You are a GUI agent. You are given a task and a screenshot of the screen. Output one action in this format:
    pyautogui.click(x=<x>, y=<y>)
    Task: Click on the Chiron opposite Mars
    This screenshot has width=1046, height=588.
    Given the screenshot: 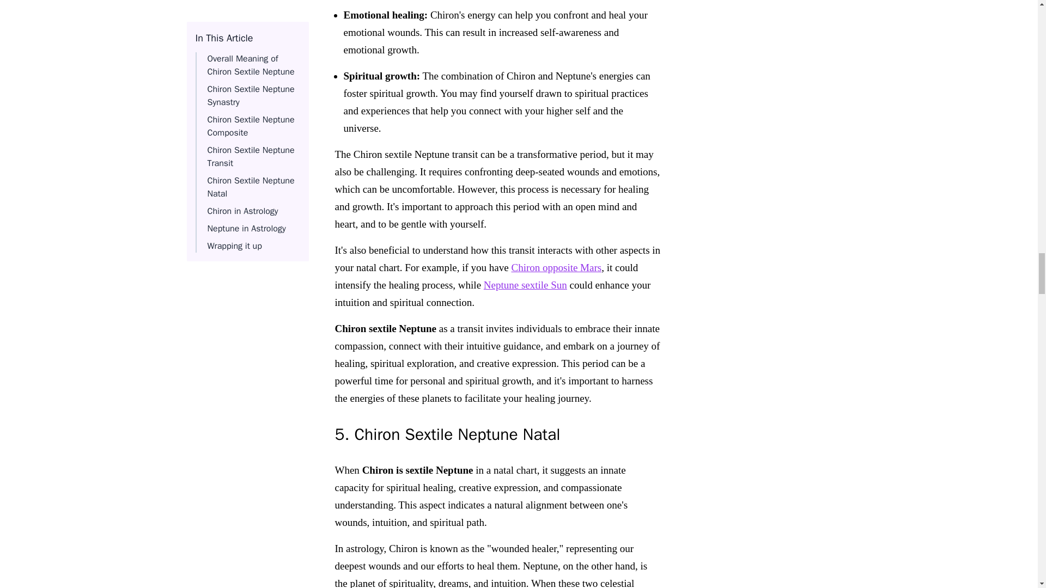 What is the action you would take?
    pyautogui.click(x=556, y=267)
    